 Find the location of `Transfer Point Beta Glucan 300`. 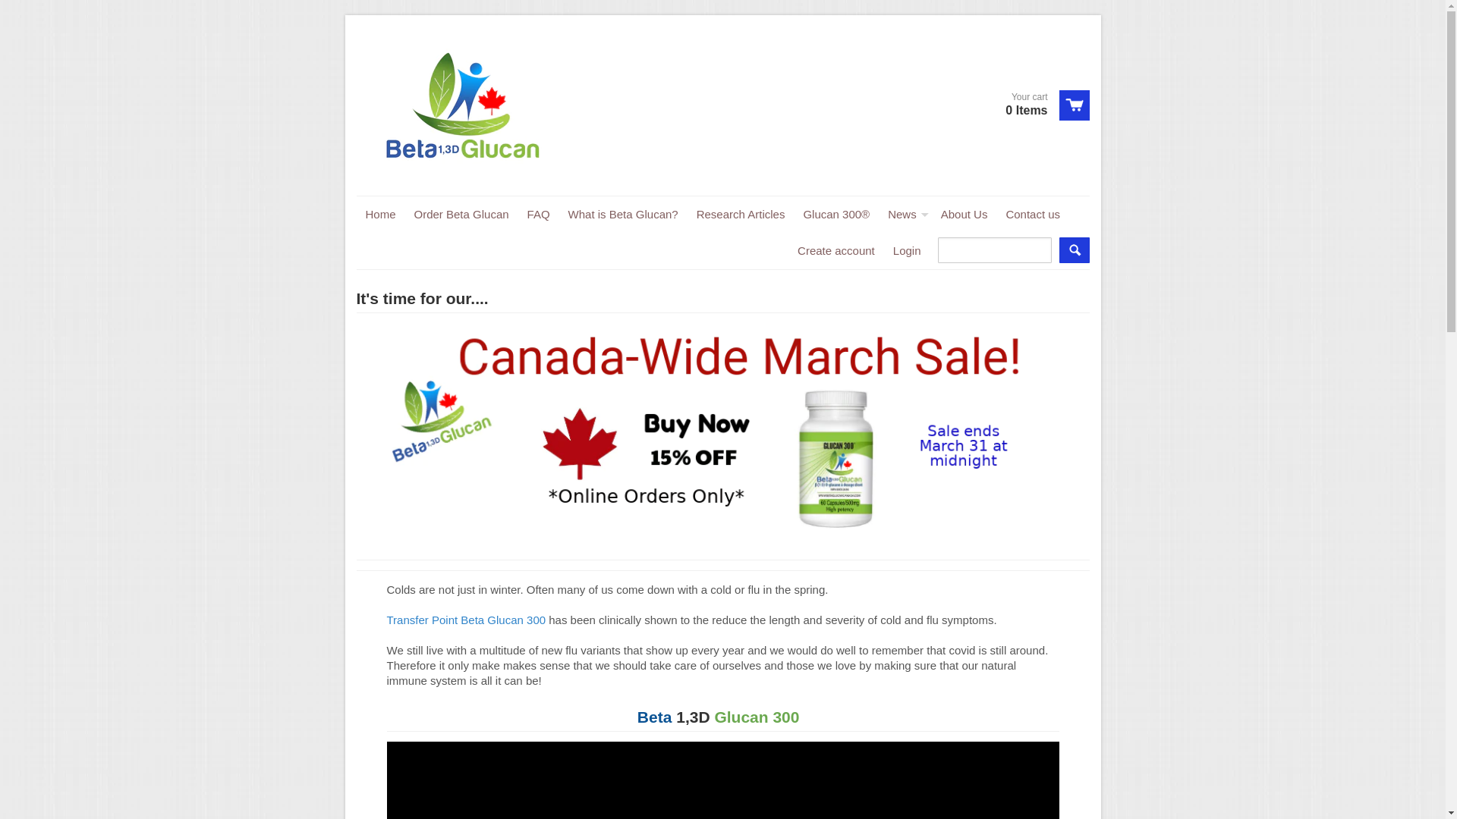

Transfer Point Beta Glucan 300 is located at coordinates (467, 620).